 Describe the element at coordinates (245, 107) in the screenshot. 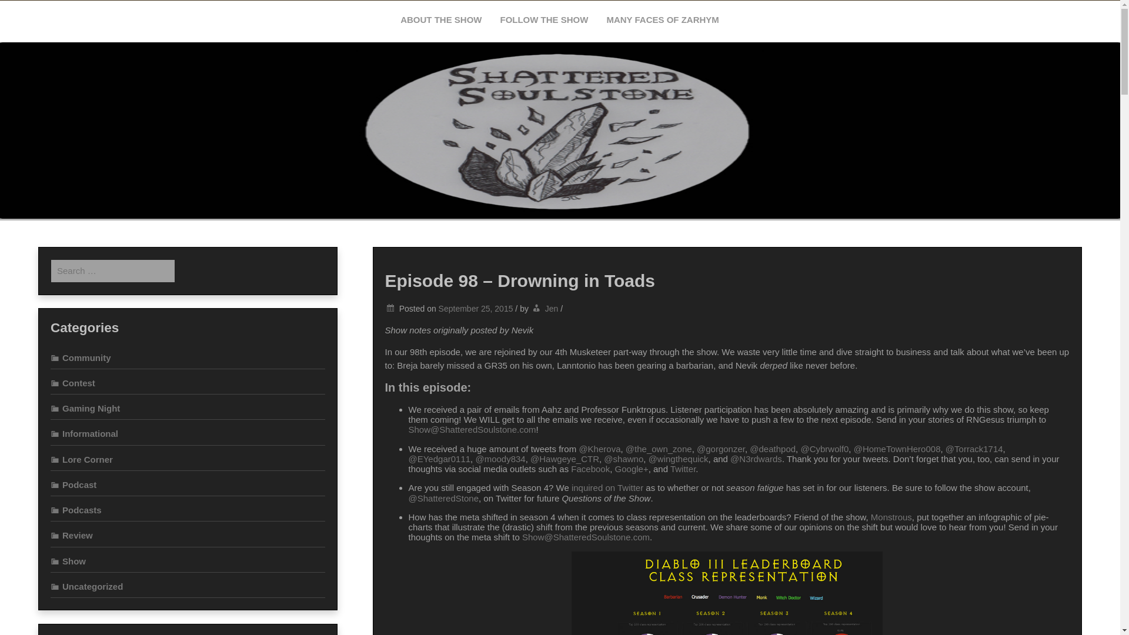

I see `Shattered Soulstone Podcast` at that location.